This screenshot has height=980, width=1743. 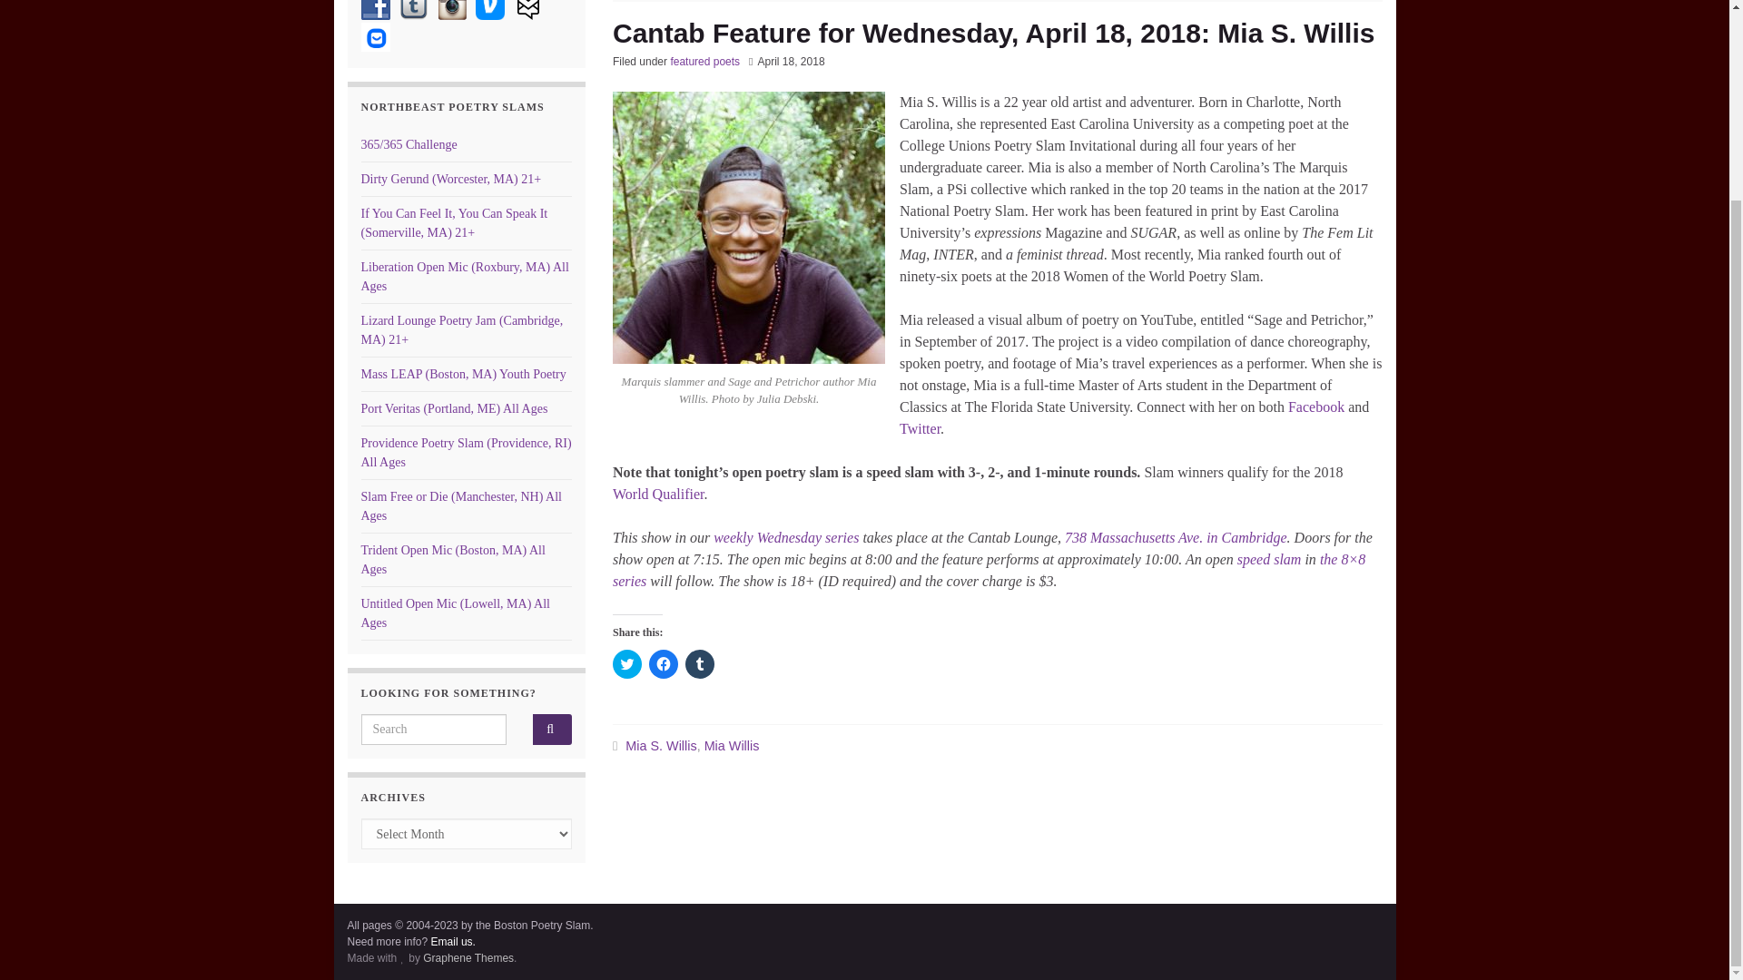 I want to click on  Tumblr, so click(x=414, y=9).